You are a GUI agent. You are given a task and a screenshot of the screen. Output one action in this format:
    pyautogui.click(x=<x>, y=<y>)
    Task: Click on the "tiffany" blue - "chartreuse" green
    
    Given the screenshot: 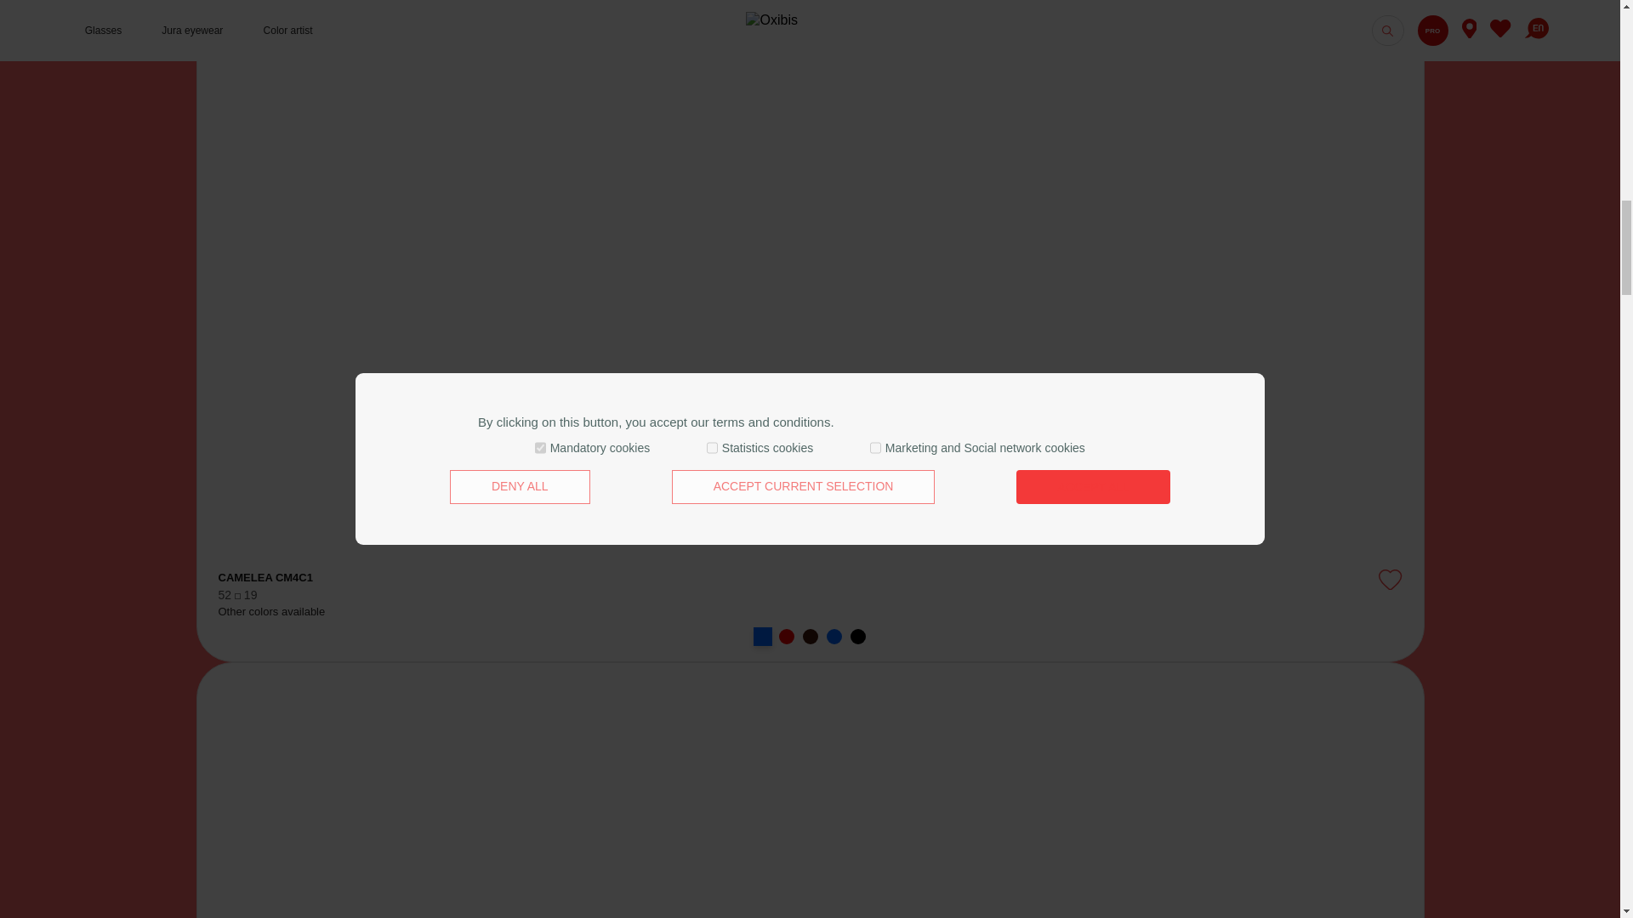 What is the action you would take?
    pyautogui.click(x=834, y=636)
    